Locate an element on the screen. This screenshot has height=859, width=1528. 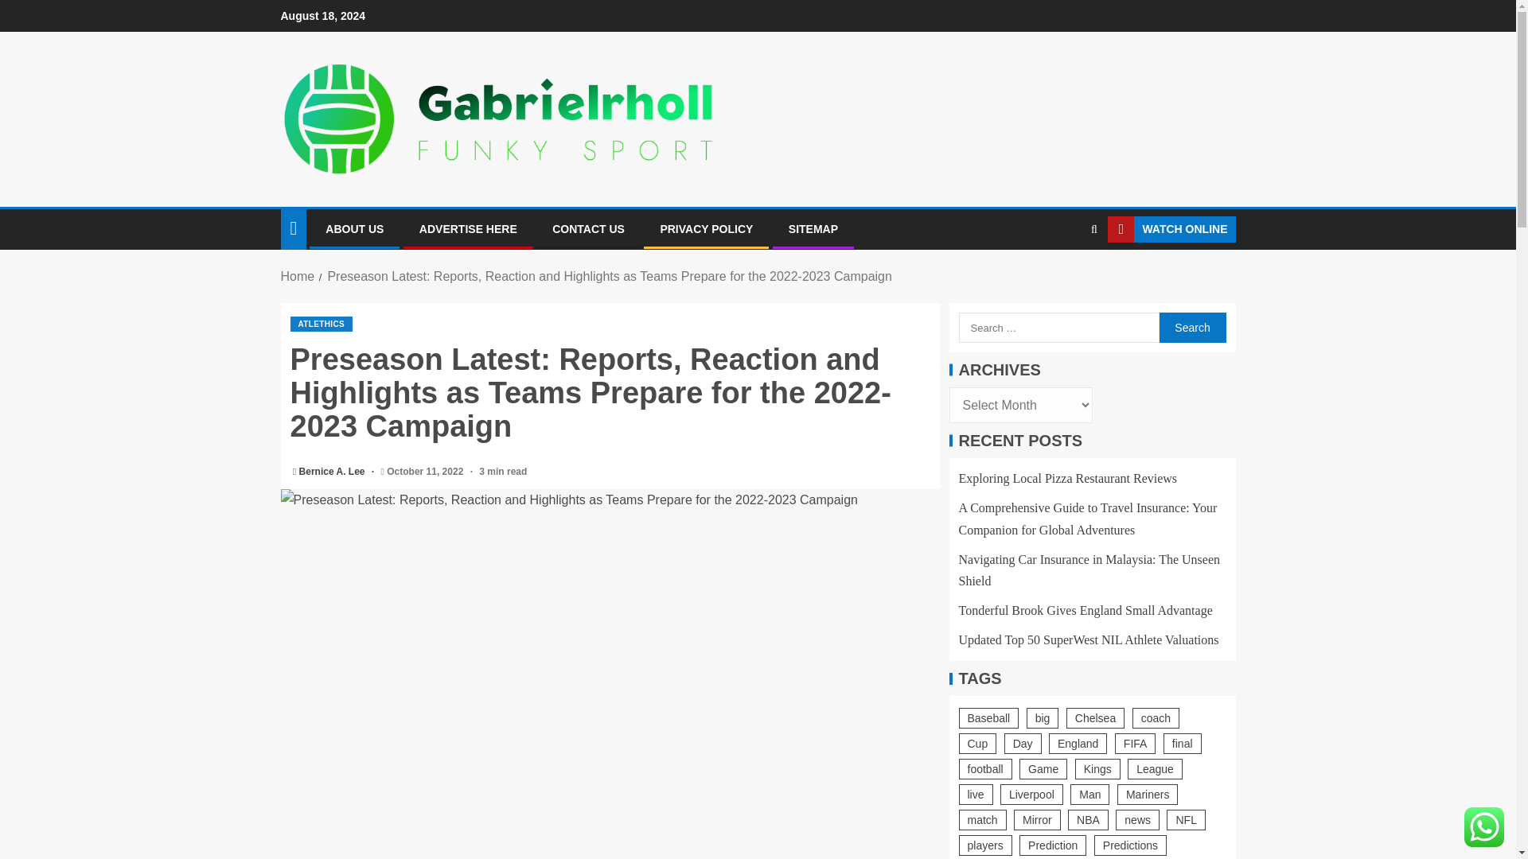
Bernice A. Lee is located at coordinates (333, 472).